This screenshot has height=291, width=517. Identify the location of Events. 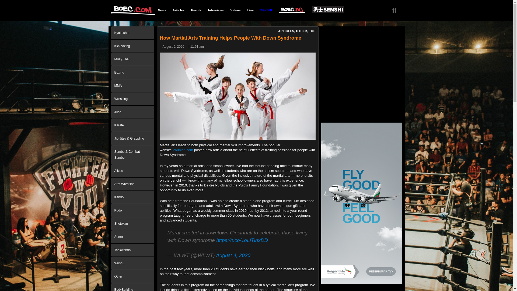
(196, 10).